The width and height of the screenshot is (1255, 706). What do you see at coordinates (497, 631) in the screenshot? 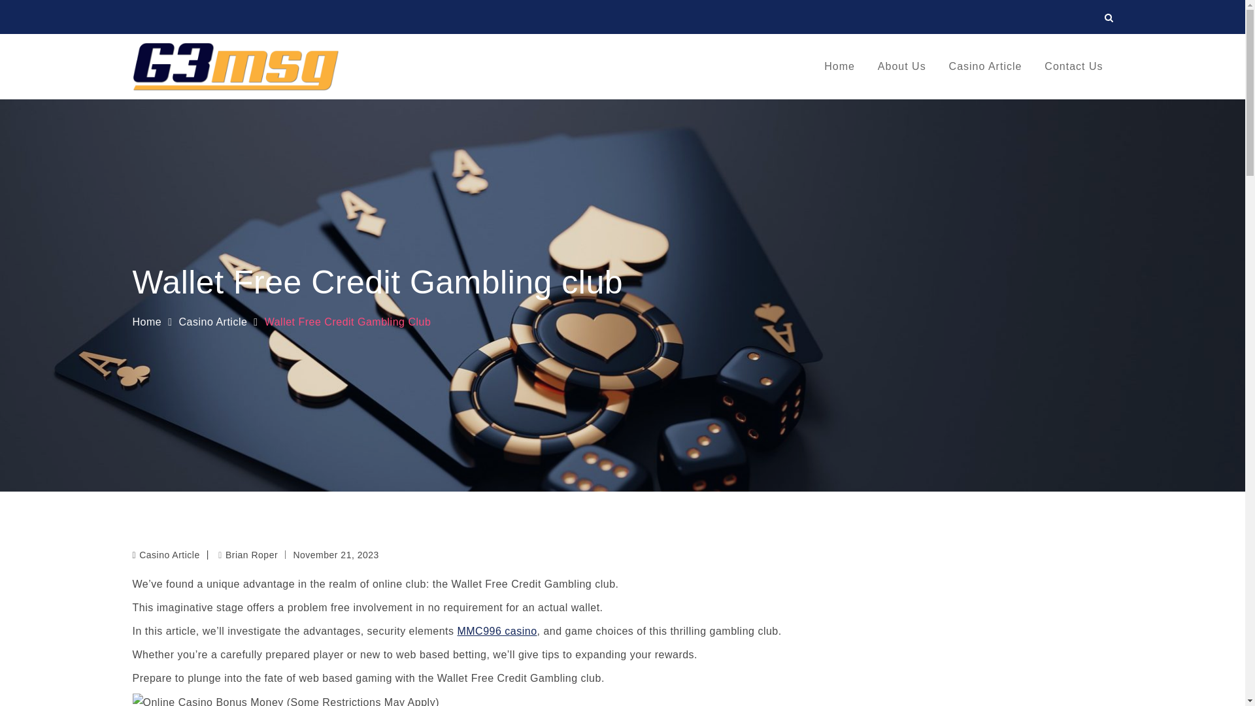
I see `MMC996 casino` at bounding box center [497, 631].